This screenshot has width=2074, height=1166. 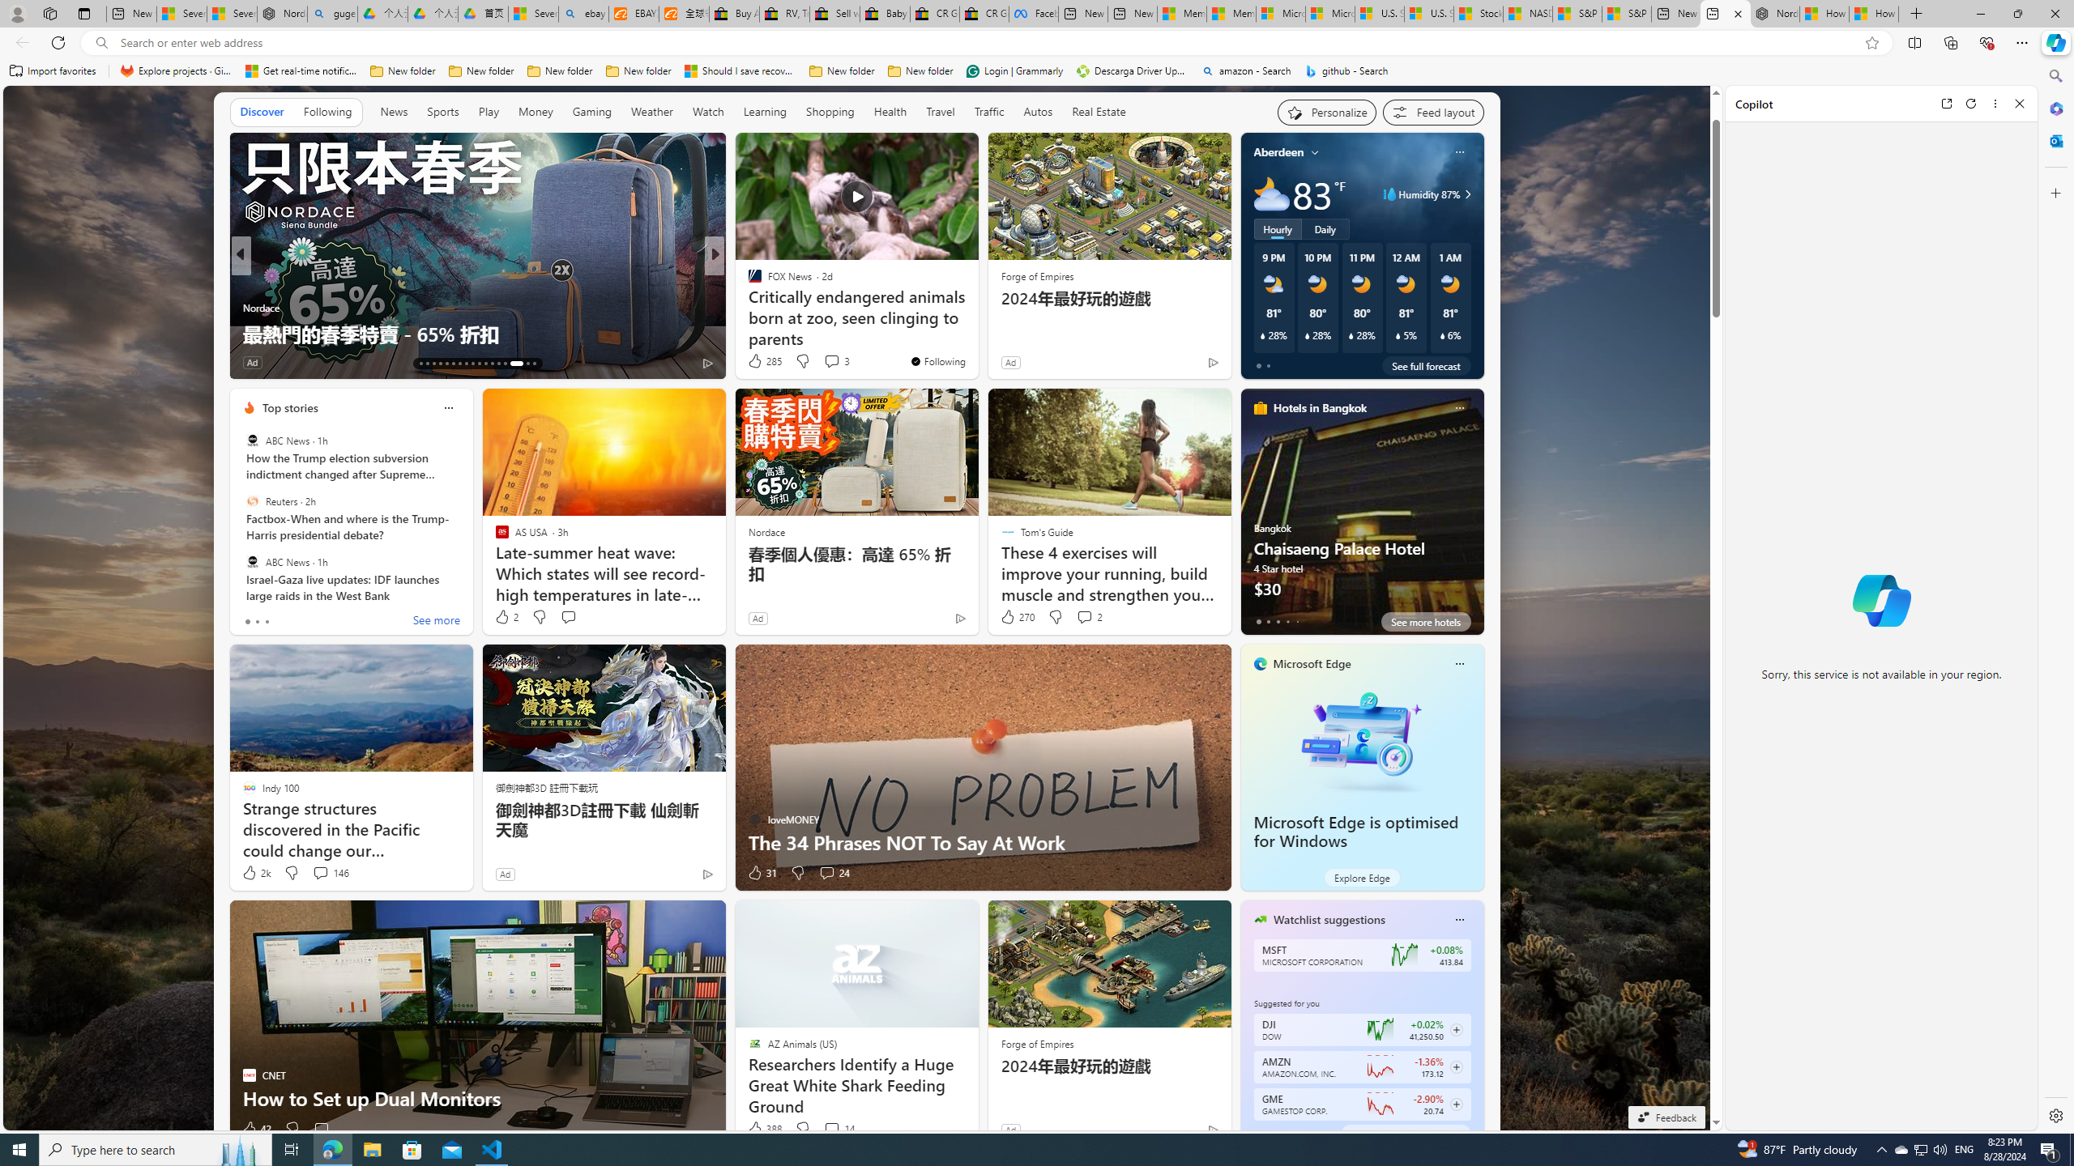 I want to click on View comments 3 Comment, so click(x=831, y=361).